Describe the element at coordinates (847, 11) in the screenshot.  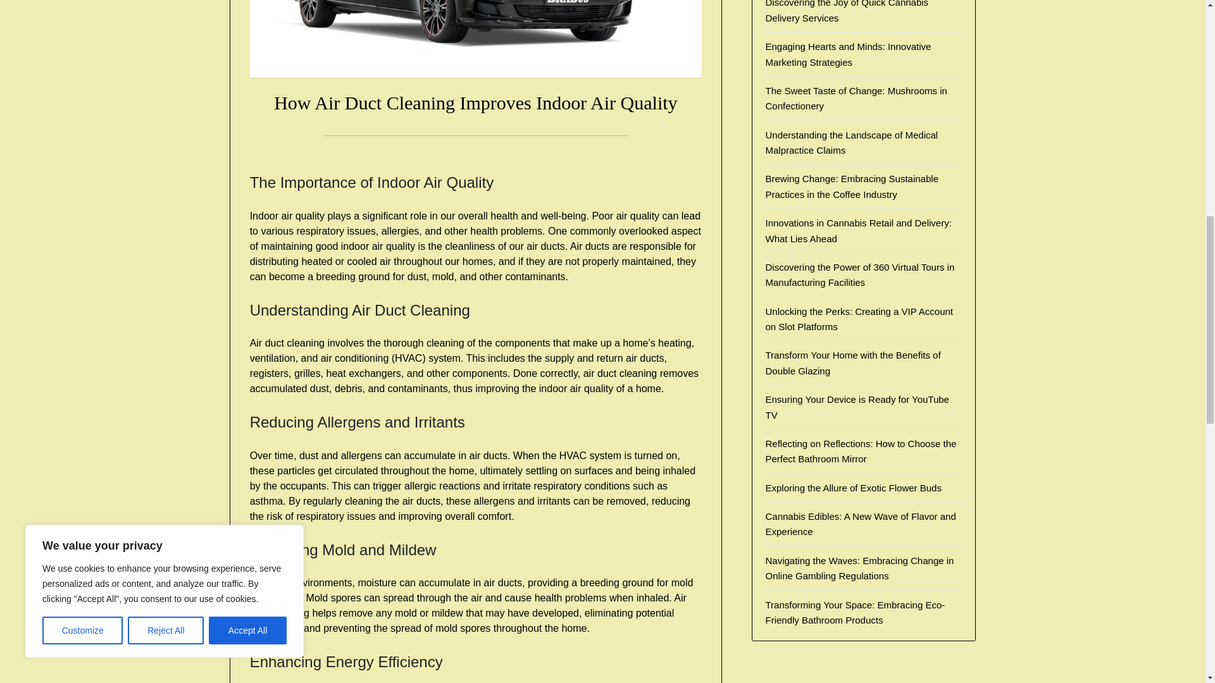
I see `Discovering the Joy of Quick Cannabis Delivery Services` at that location.